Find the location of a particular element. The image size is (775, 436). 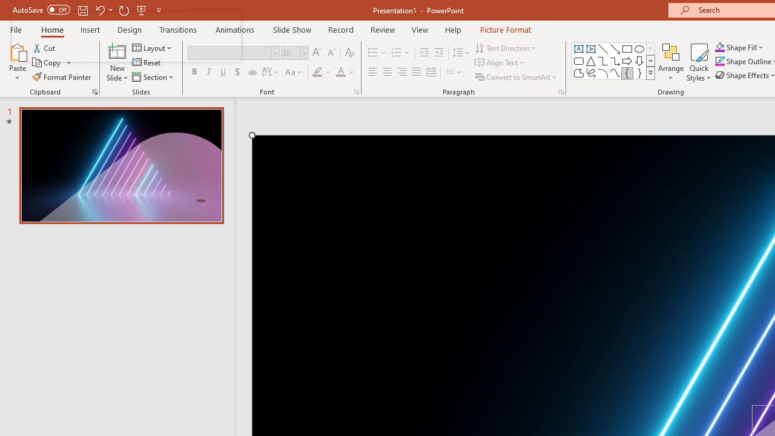

Reset is located at coordinates (147, 63).